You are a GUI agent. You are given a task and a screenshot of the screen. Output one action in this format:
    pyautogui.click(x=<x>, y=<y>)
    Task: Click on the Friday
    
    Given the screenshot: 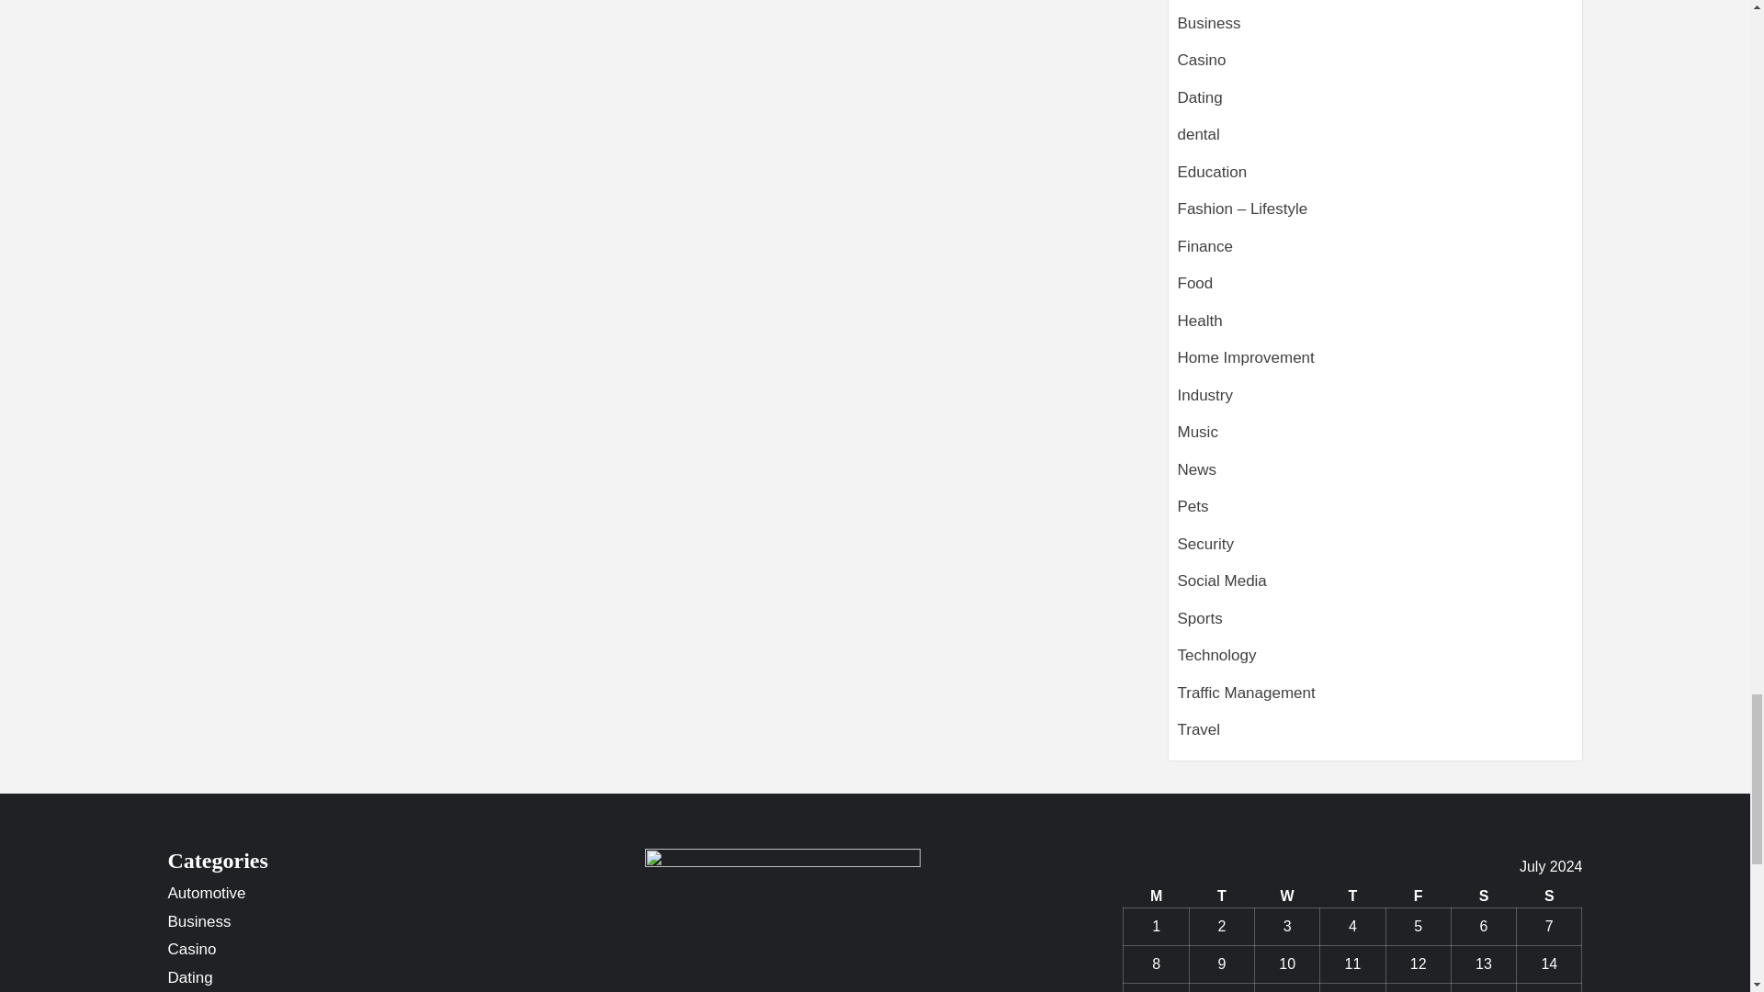 What is the action you would take?
    pyautogui.click(x=1417, y=896)
    